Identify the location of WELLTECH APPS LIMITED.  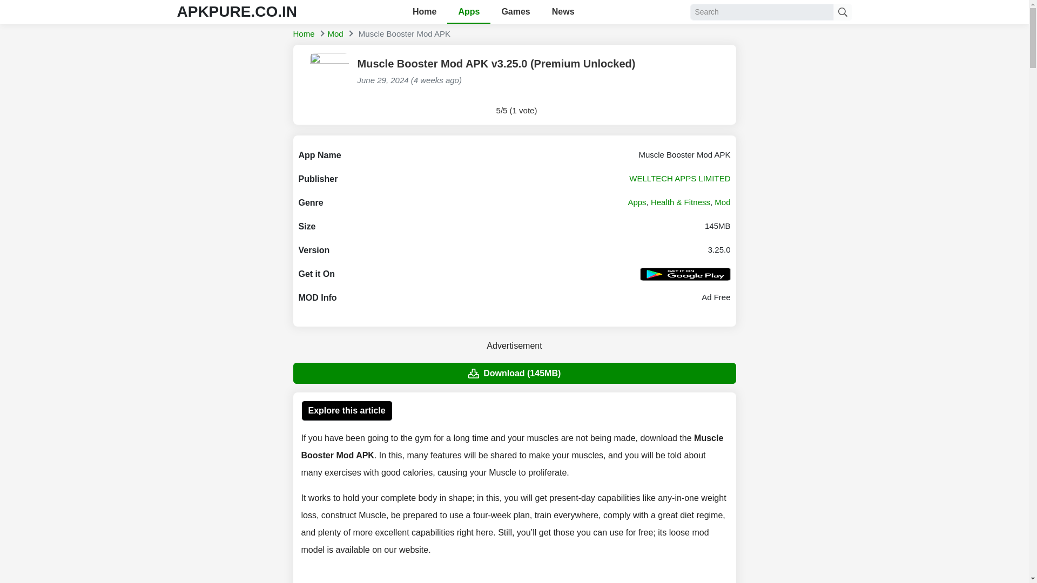
(679, 178).